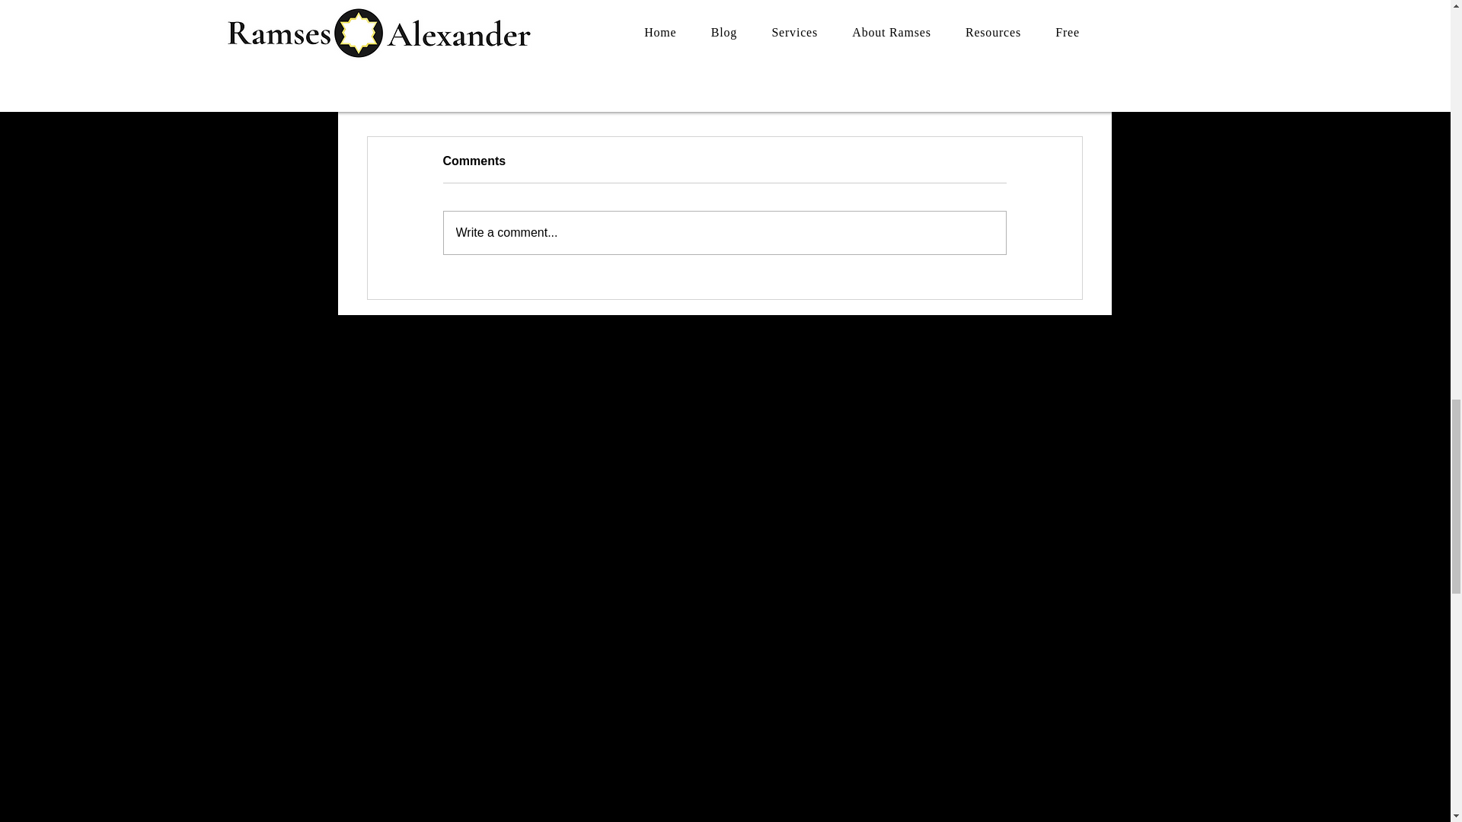 This screenshot has height=822, width=1462. What do you see at coordinates (693, 83) in the screenshot?
I see `0` at bounding box center [693, 83].